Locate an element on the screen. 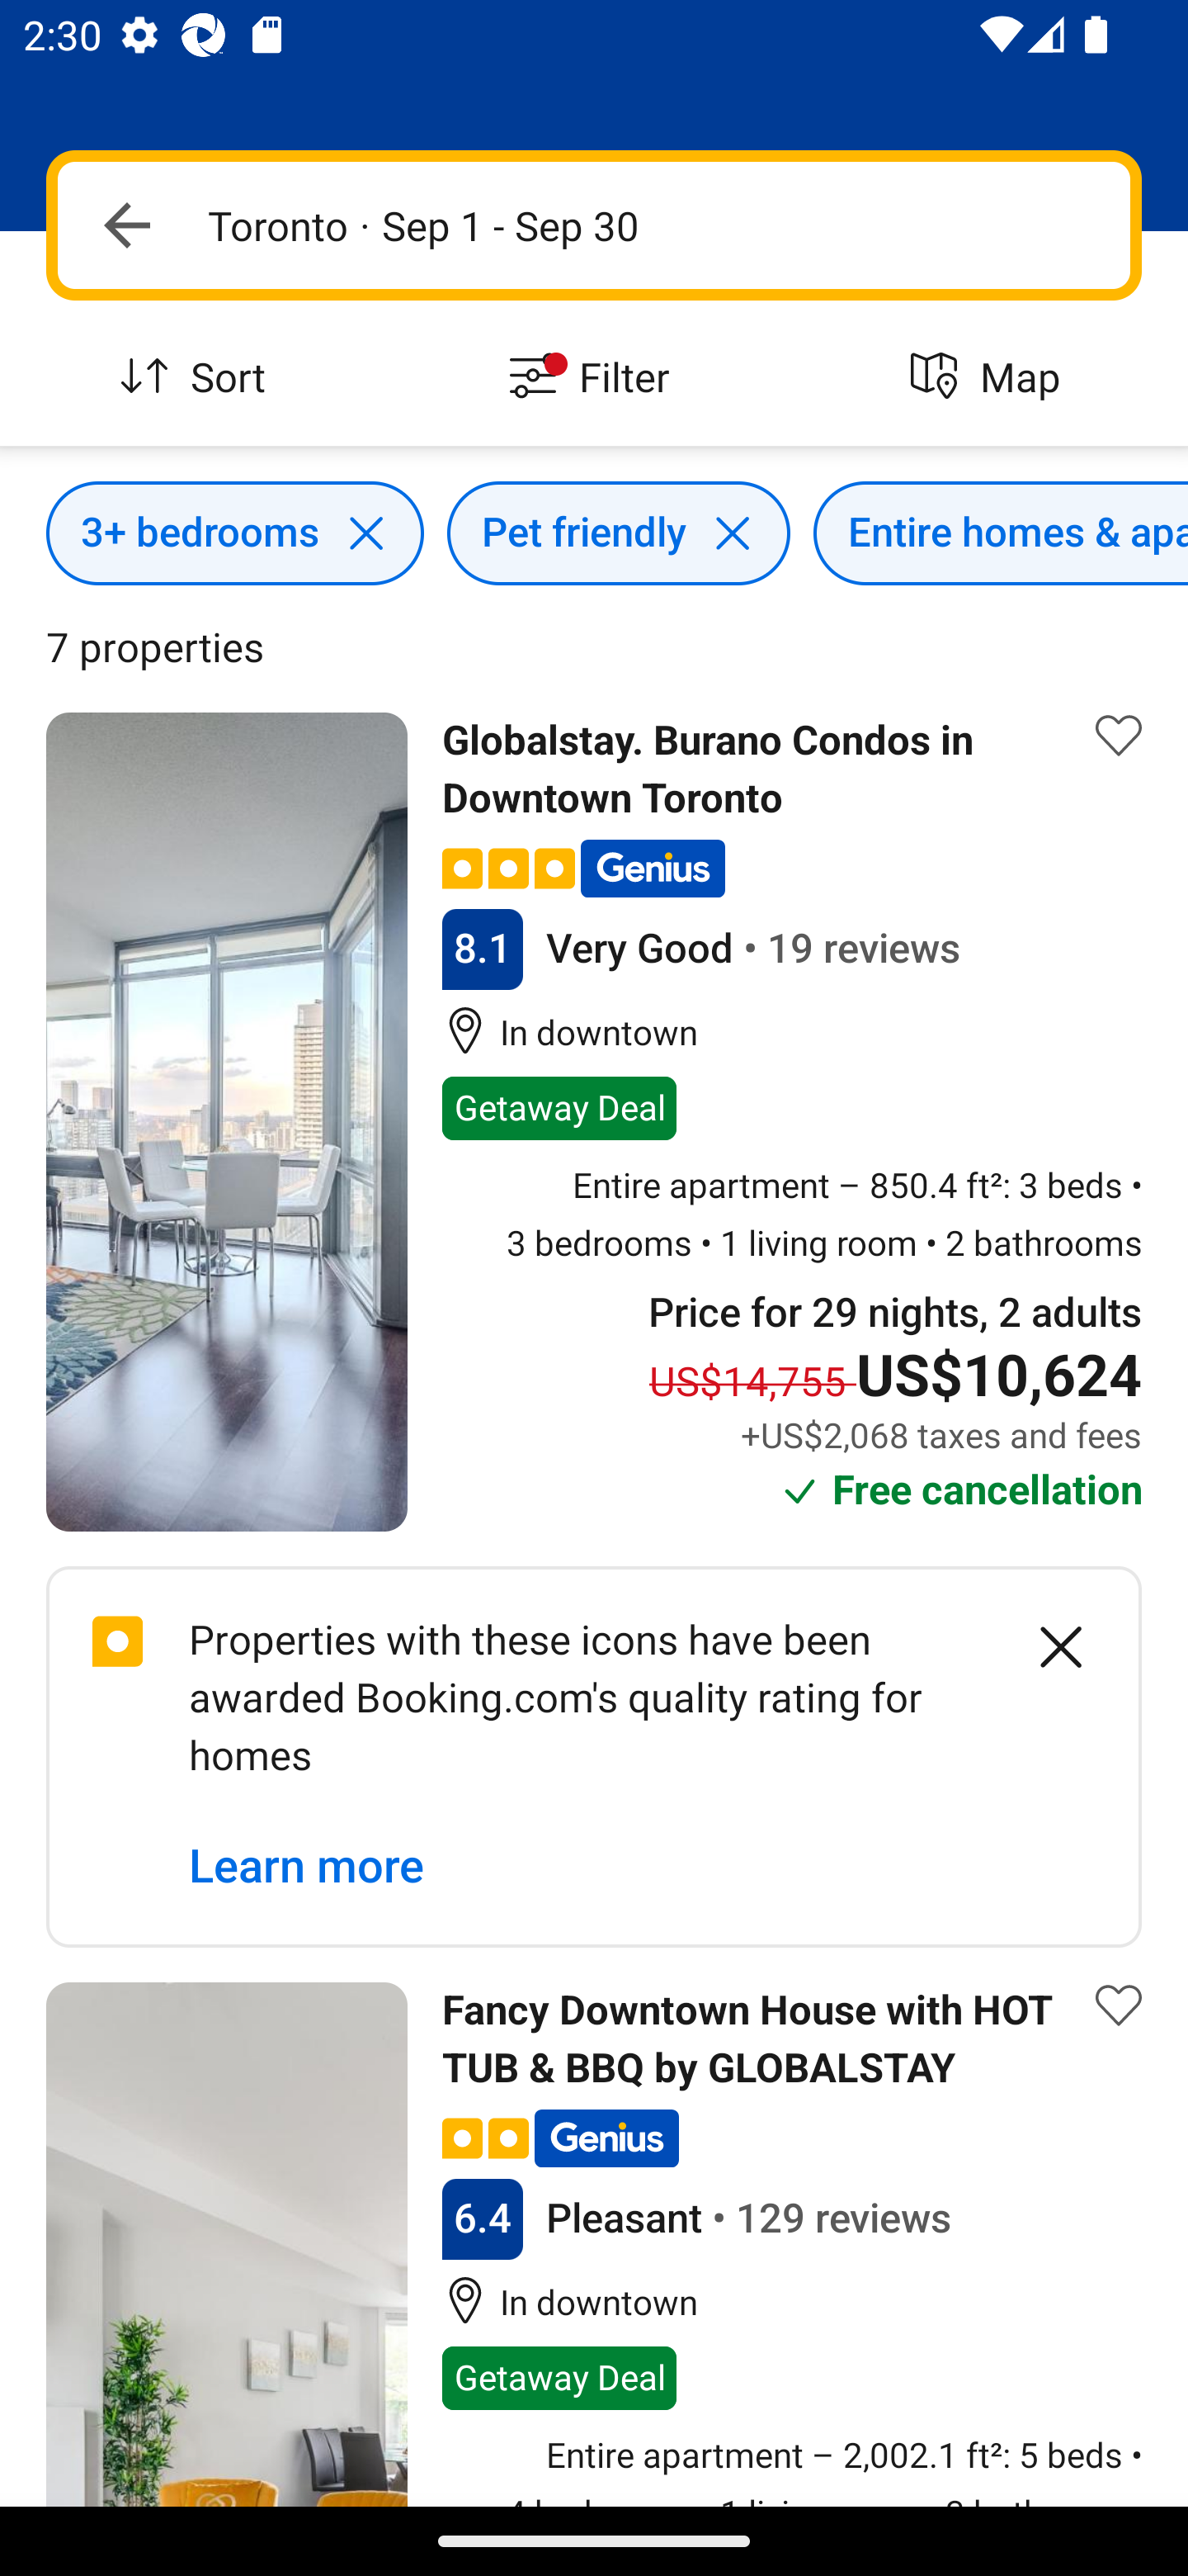  Save property to list is located at coordinates (1119, 2005).